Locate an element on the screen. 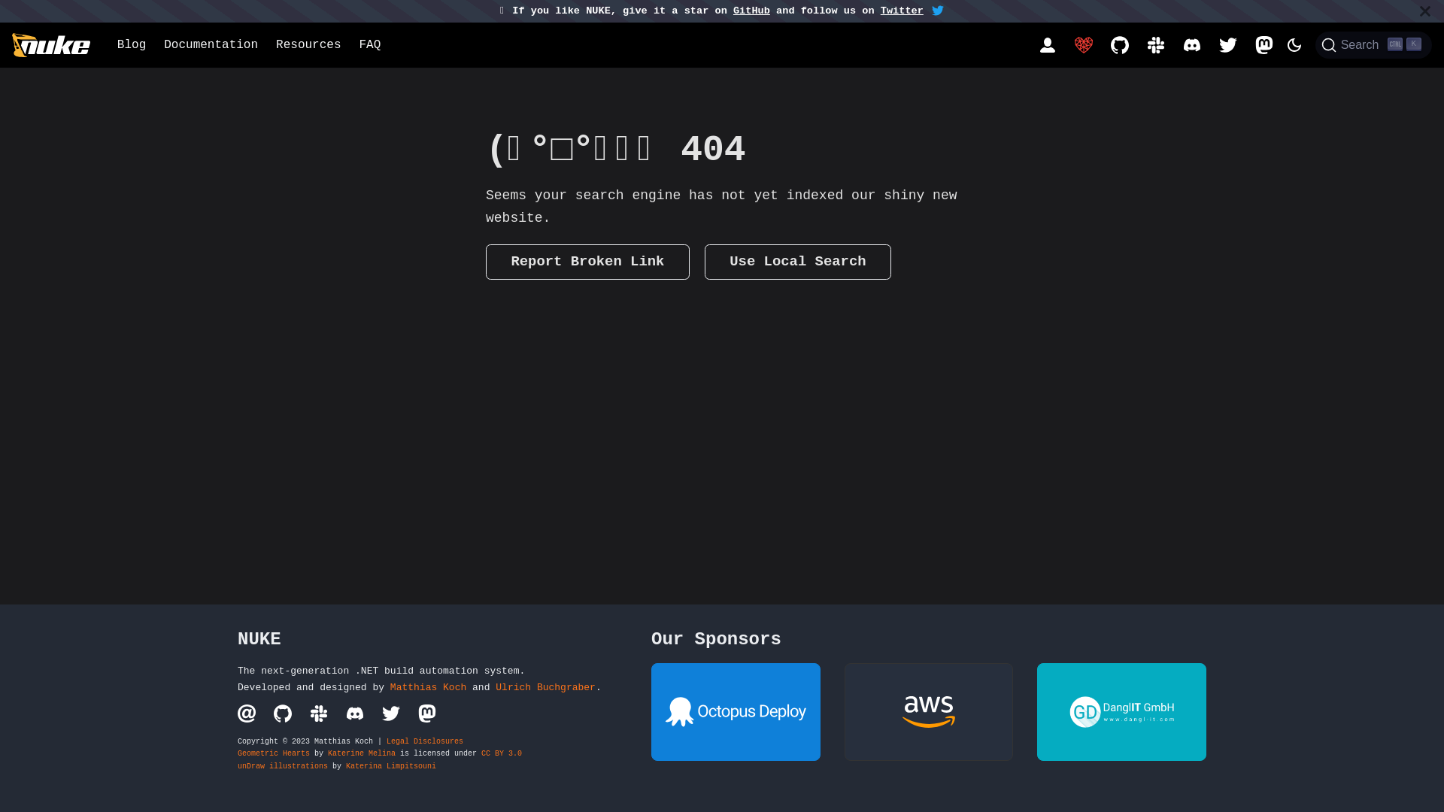 This screenshot has height=812, width=1444. Switch between dark and light mode (currently dark mode) is located at coordinates (1294, 45).